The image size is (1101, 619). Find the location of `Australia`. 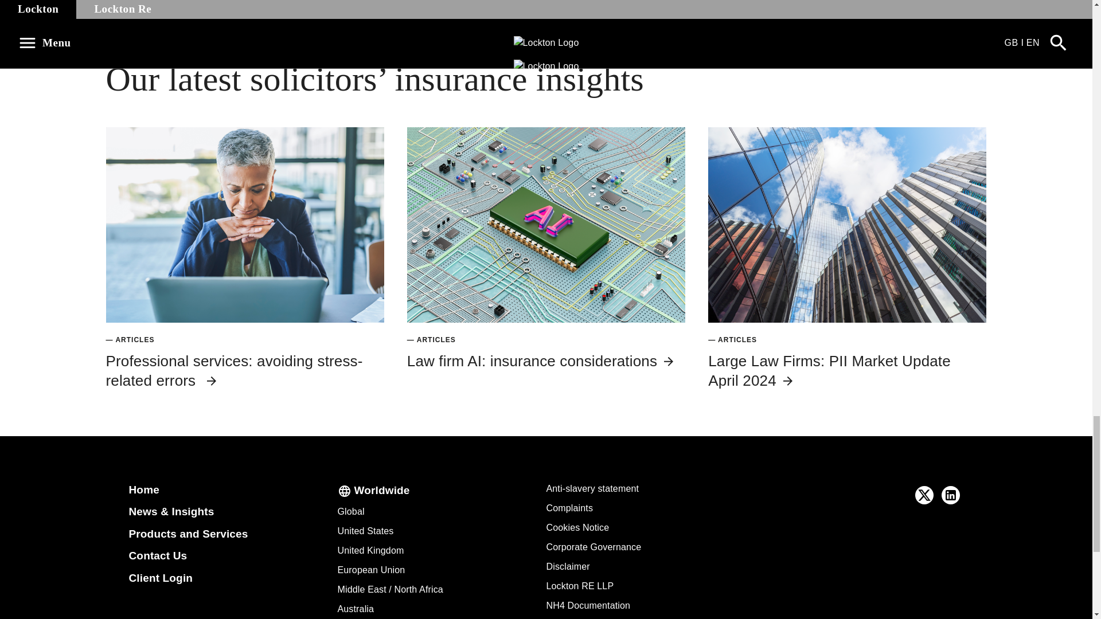

Australia is located at coordinates (356, 609).